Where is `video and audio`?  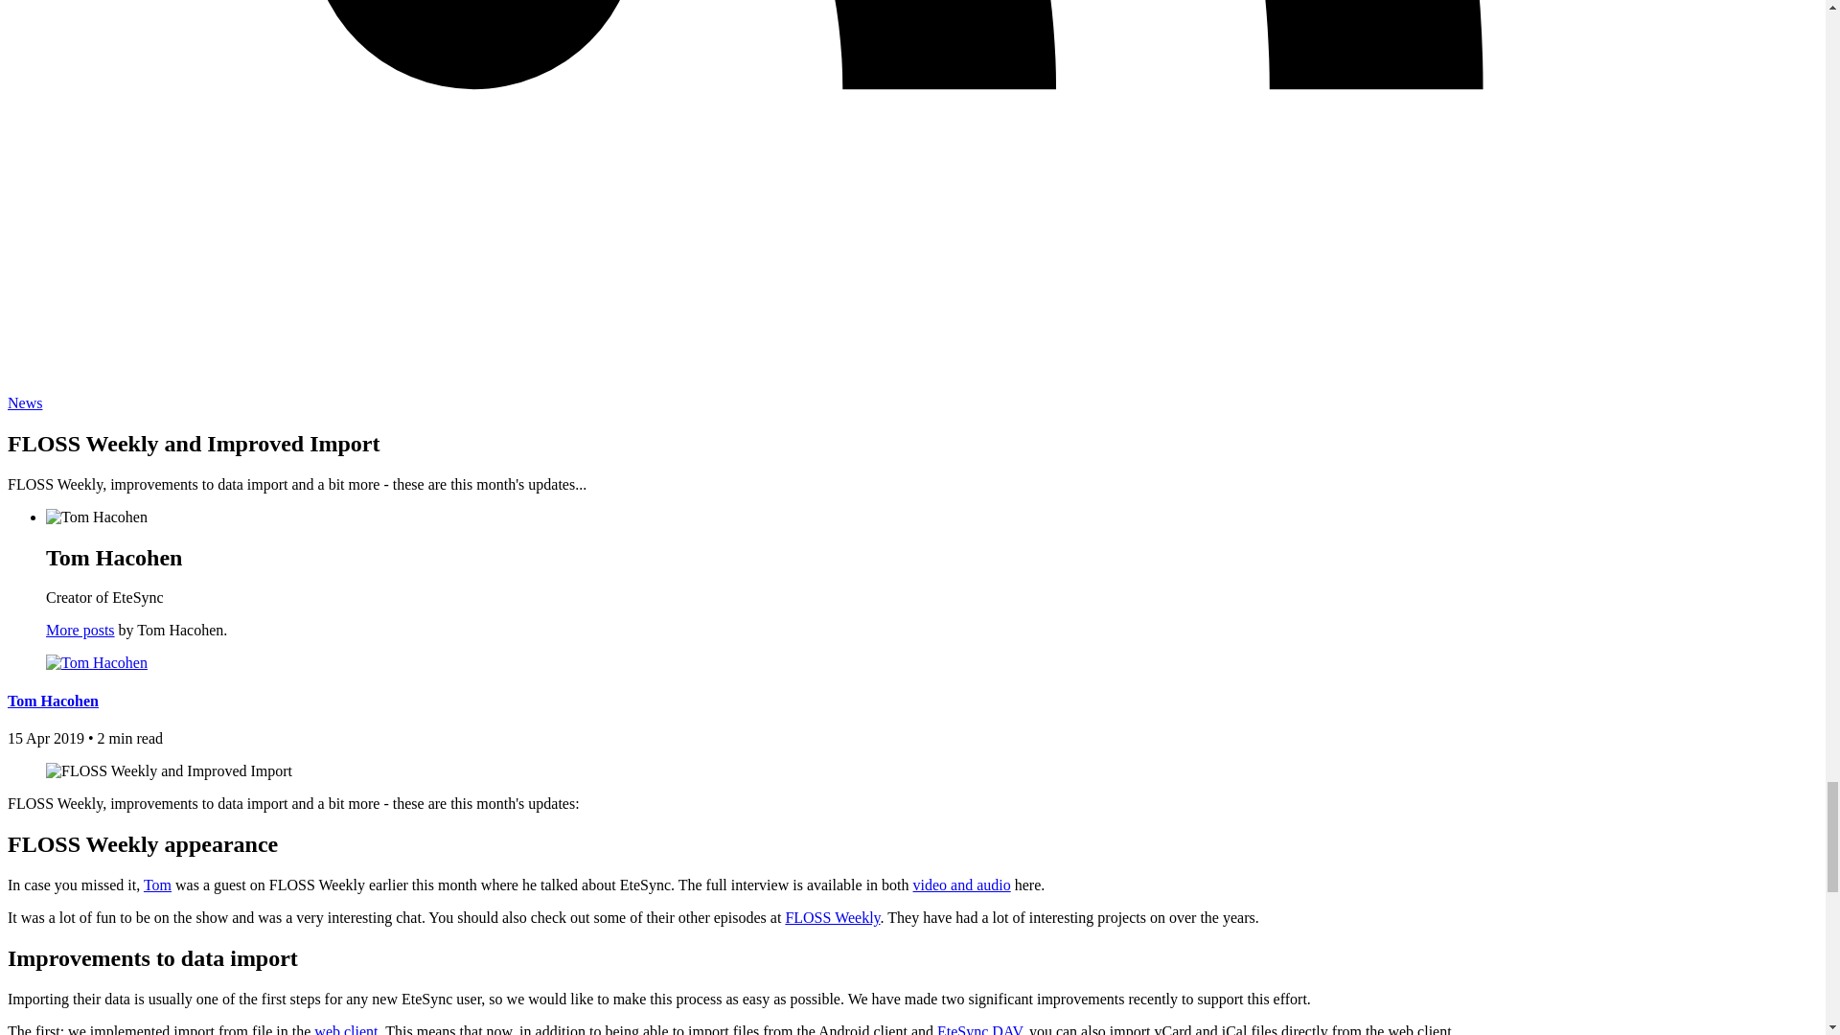
video and audio is located at coordinates (961, 885).